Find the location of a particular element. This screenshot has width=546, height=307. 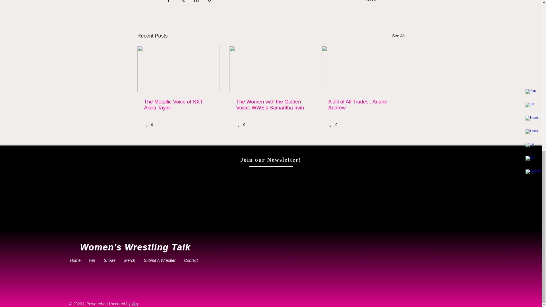

See All is located at coordinates (398, 36).